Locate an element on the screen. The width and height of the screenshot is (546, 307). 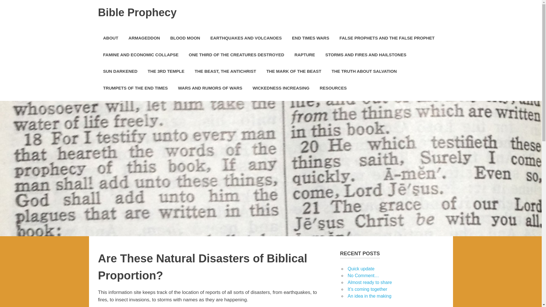
TRUMPETS OF THE END TIMES is located at coordinates (135, 88).